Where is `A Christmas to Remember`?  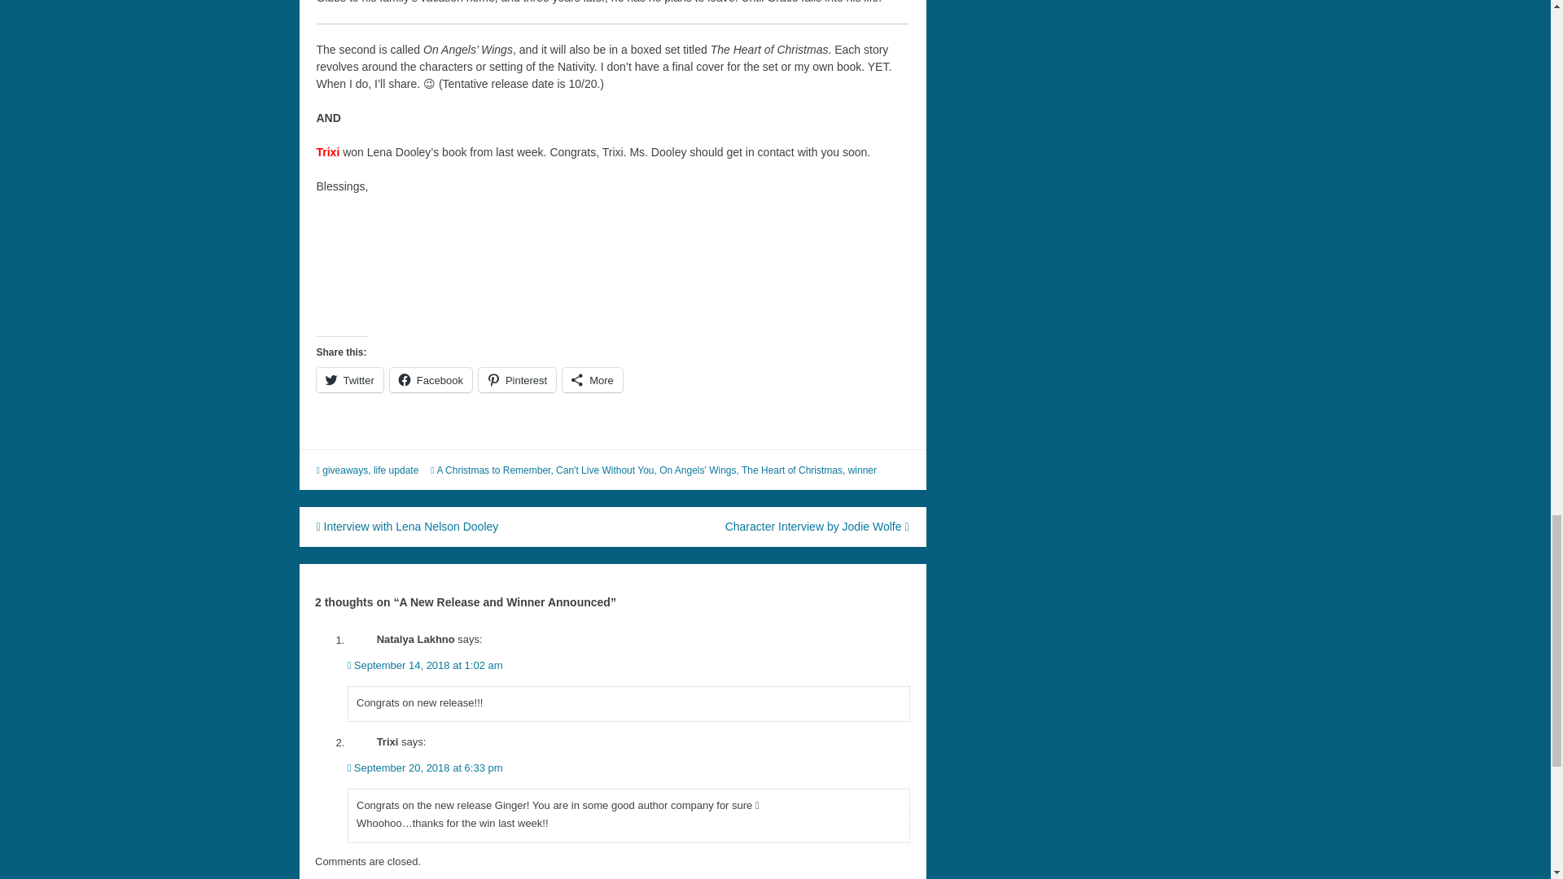
A Christmas to Remember is located at coordinates (493, 470).